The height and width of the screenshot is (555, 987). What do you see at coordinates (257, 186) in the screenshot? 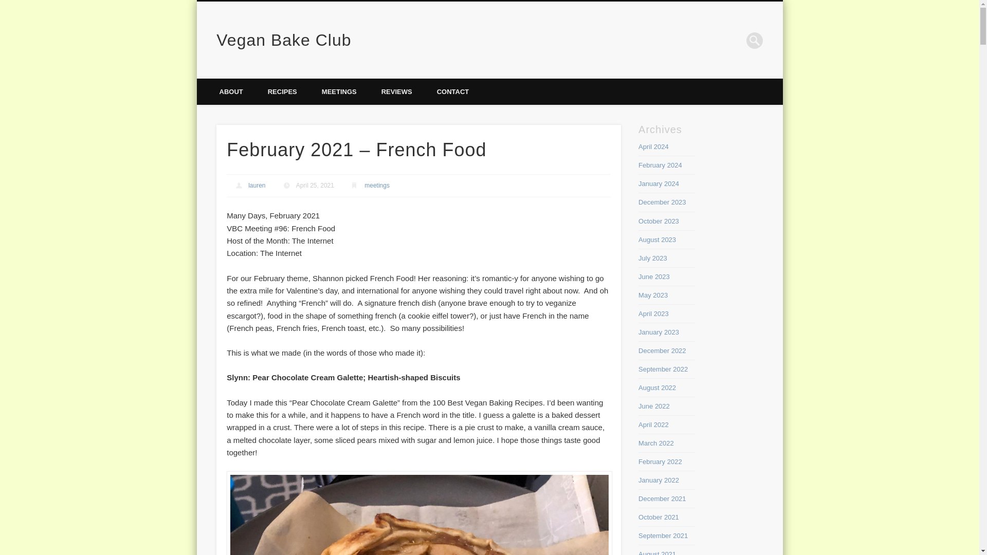
I see `Posts by lauren` at bounding box center [257, 186].